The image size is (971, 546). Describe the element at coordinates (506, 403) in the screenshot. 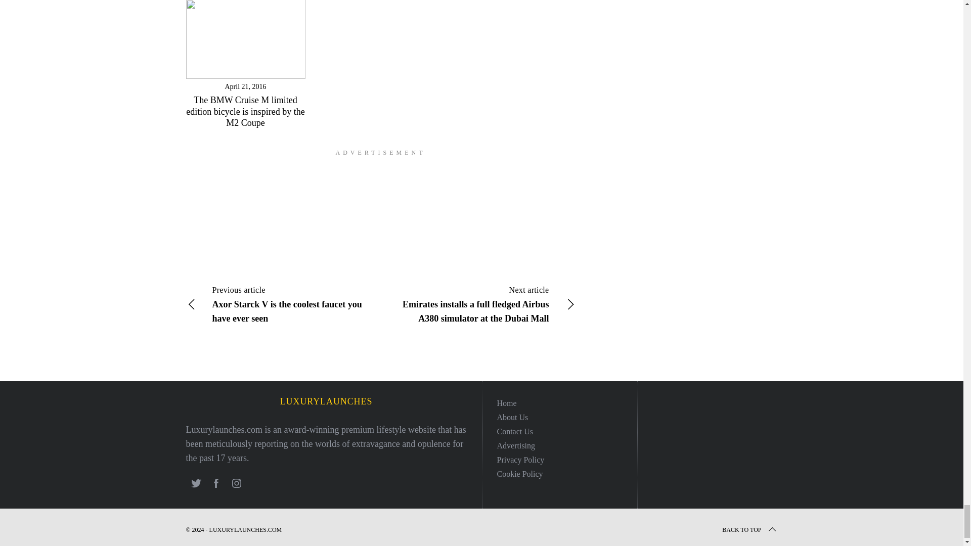

I see `Home` at that location.